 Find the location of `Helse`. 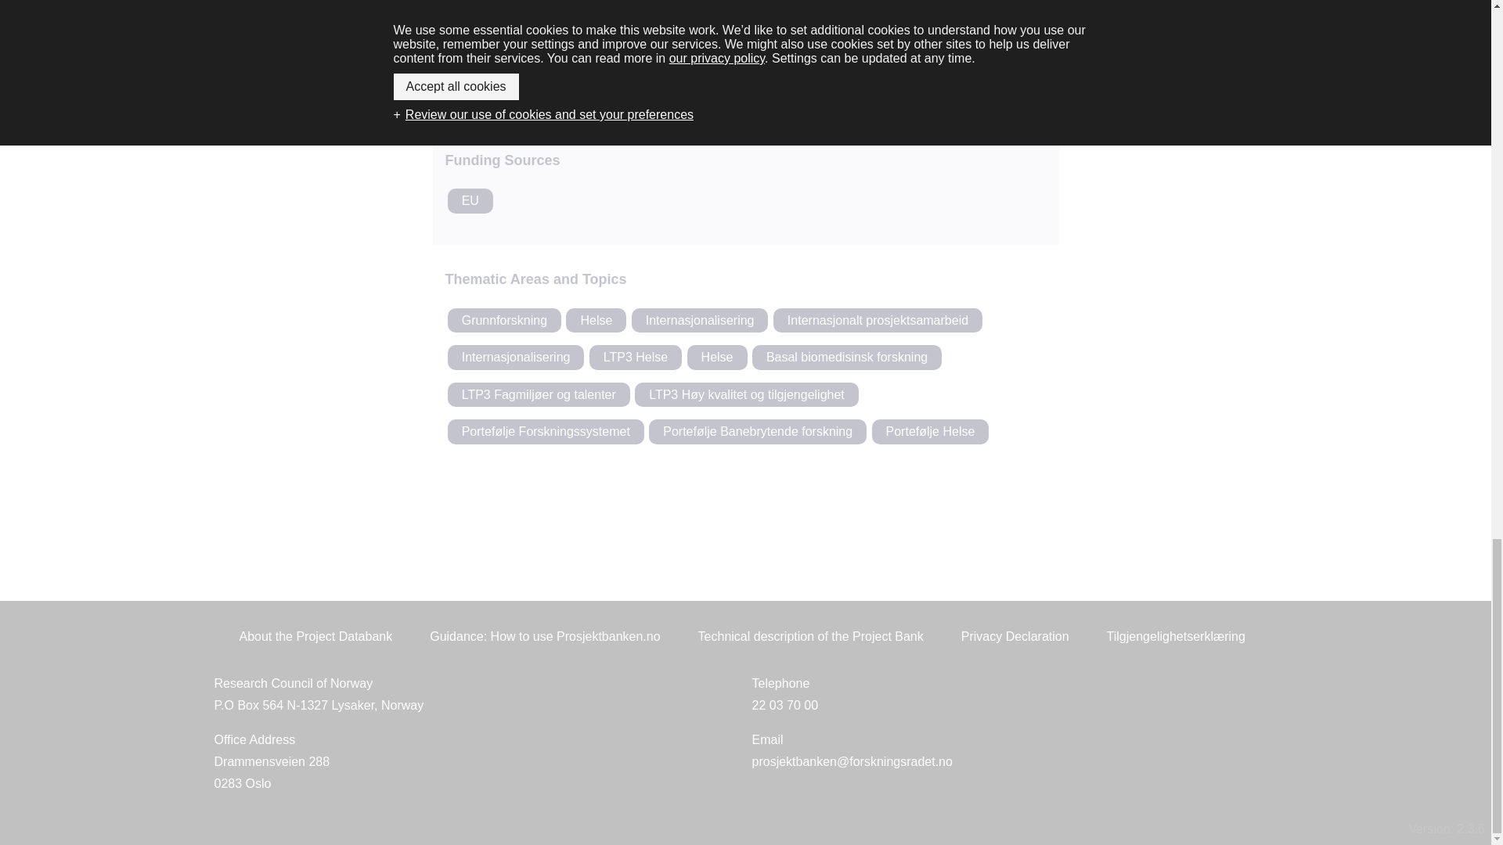

Helse is located at coordinates (545, 637).